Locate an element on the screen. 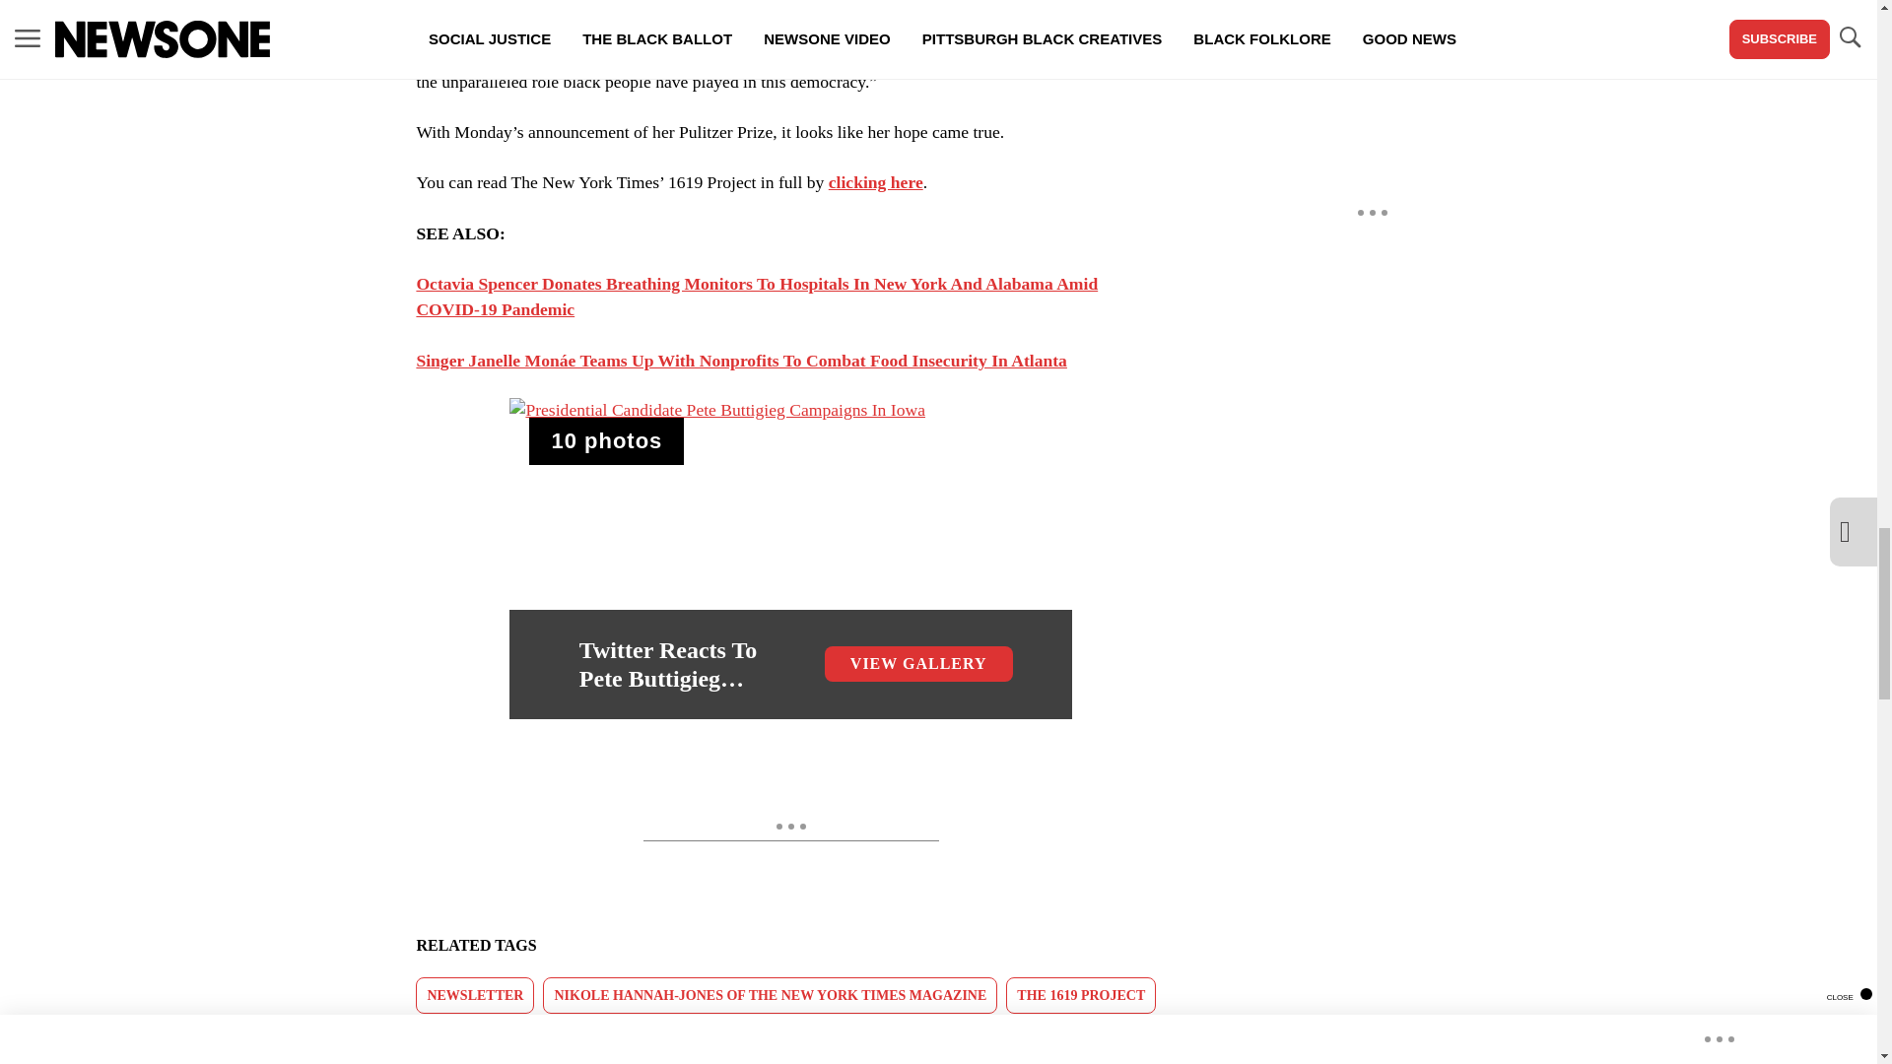 This screenshot has height=1064, width=1892. THE 1619 PROJECT is located at coordinates (1081, 995).